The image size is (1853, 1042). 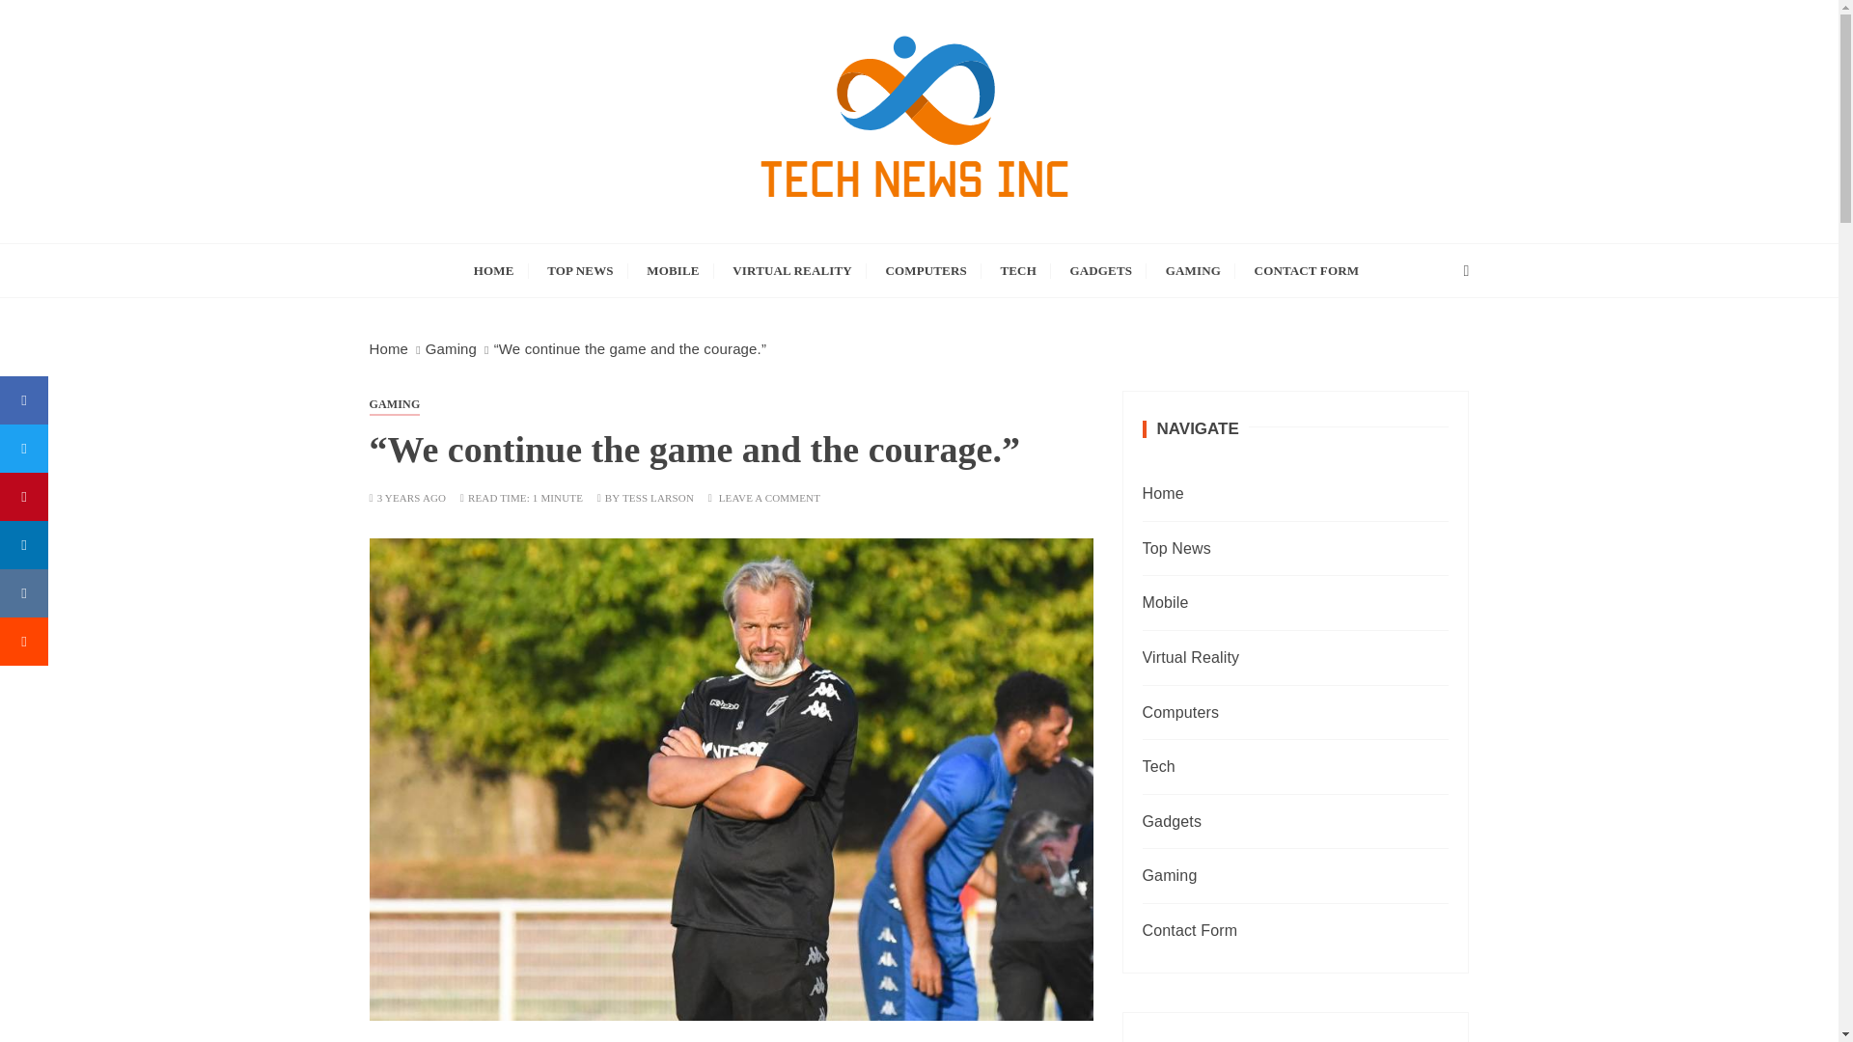 I want to click on TESS LARSON, so click(x=658, y=498).